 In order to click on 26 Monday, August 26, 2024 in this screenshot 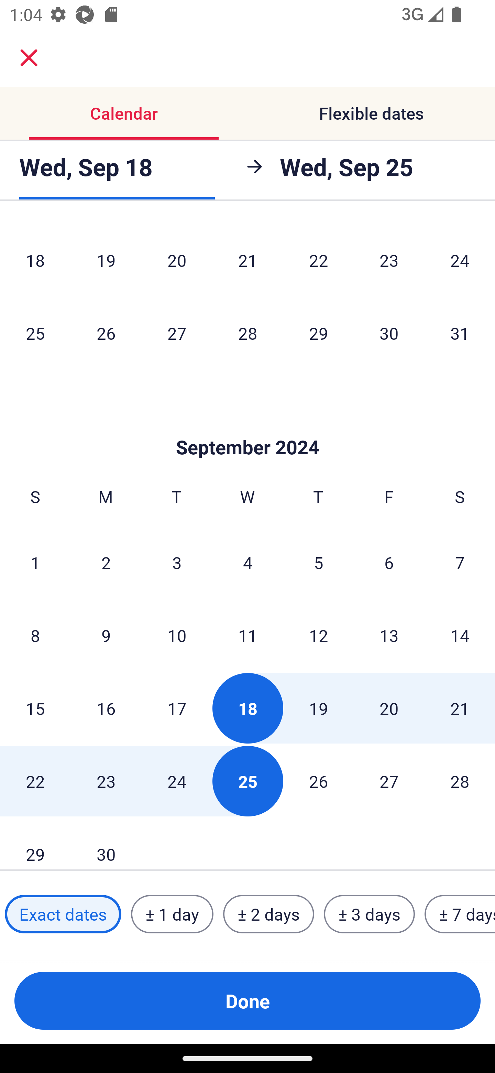, I will do `click(106, 333)`.